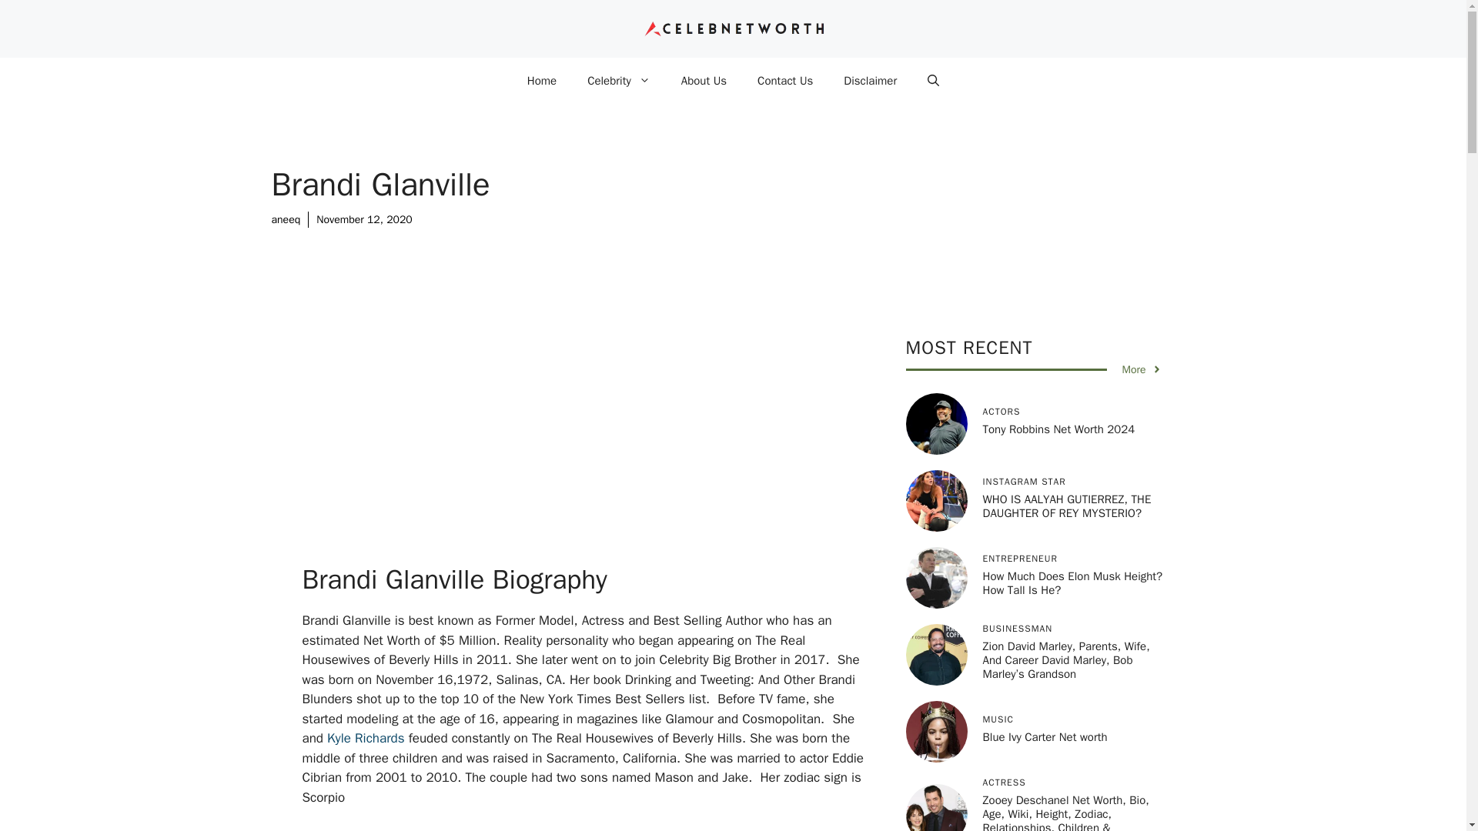  I want to click on aneeq, so click(285, 219).